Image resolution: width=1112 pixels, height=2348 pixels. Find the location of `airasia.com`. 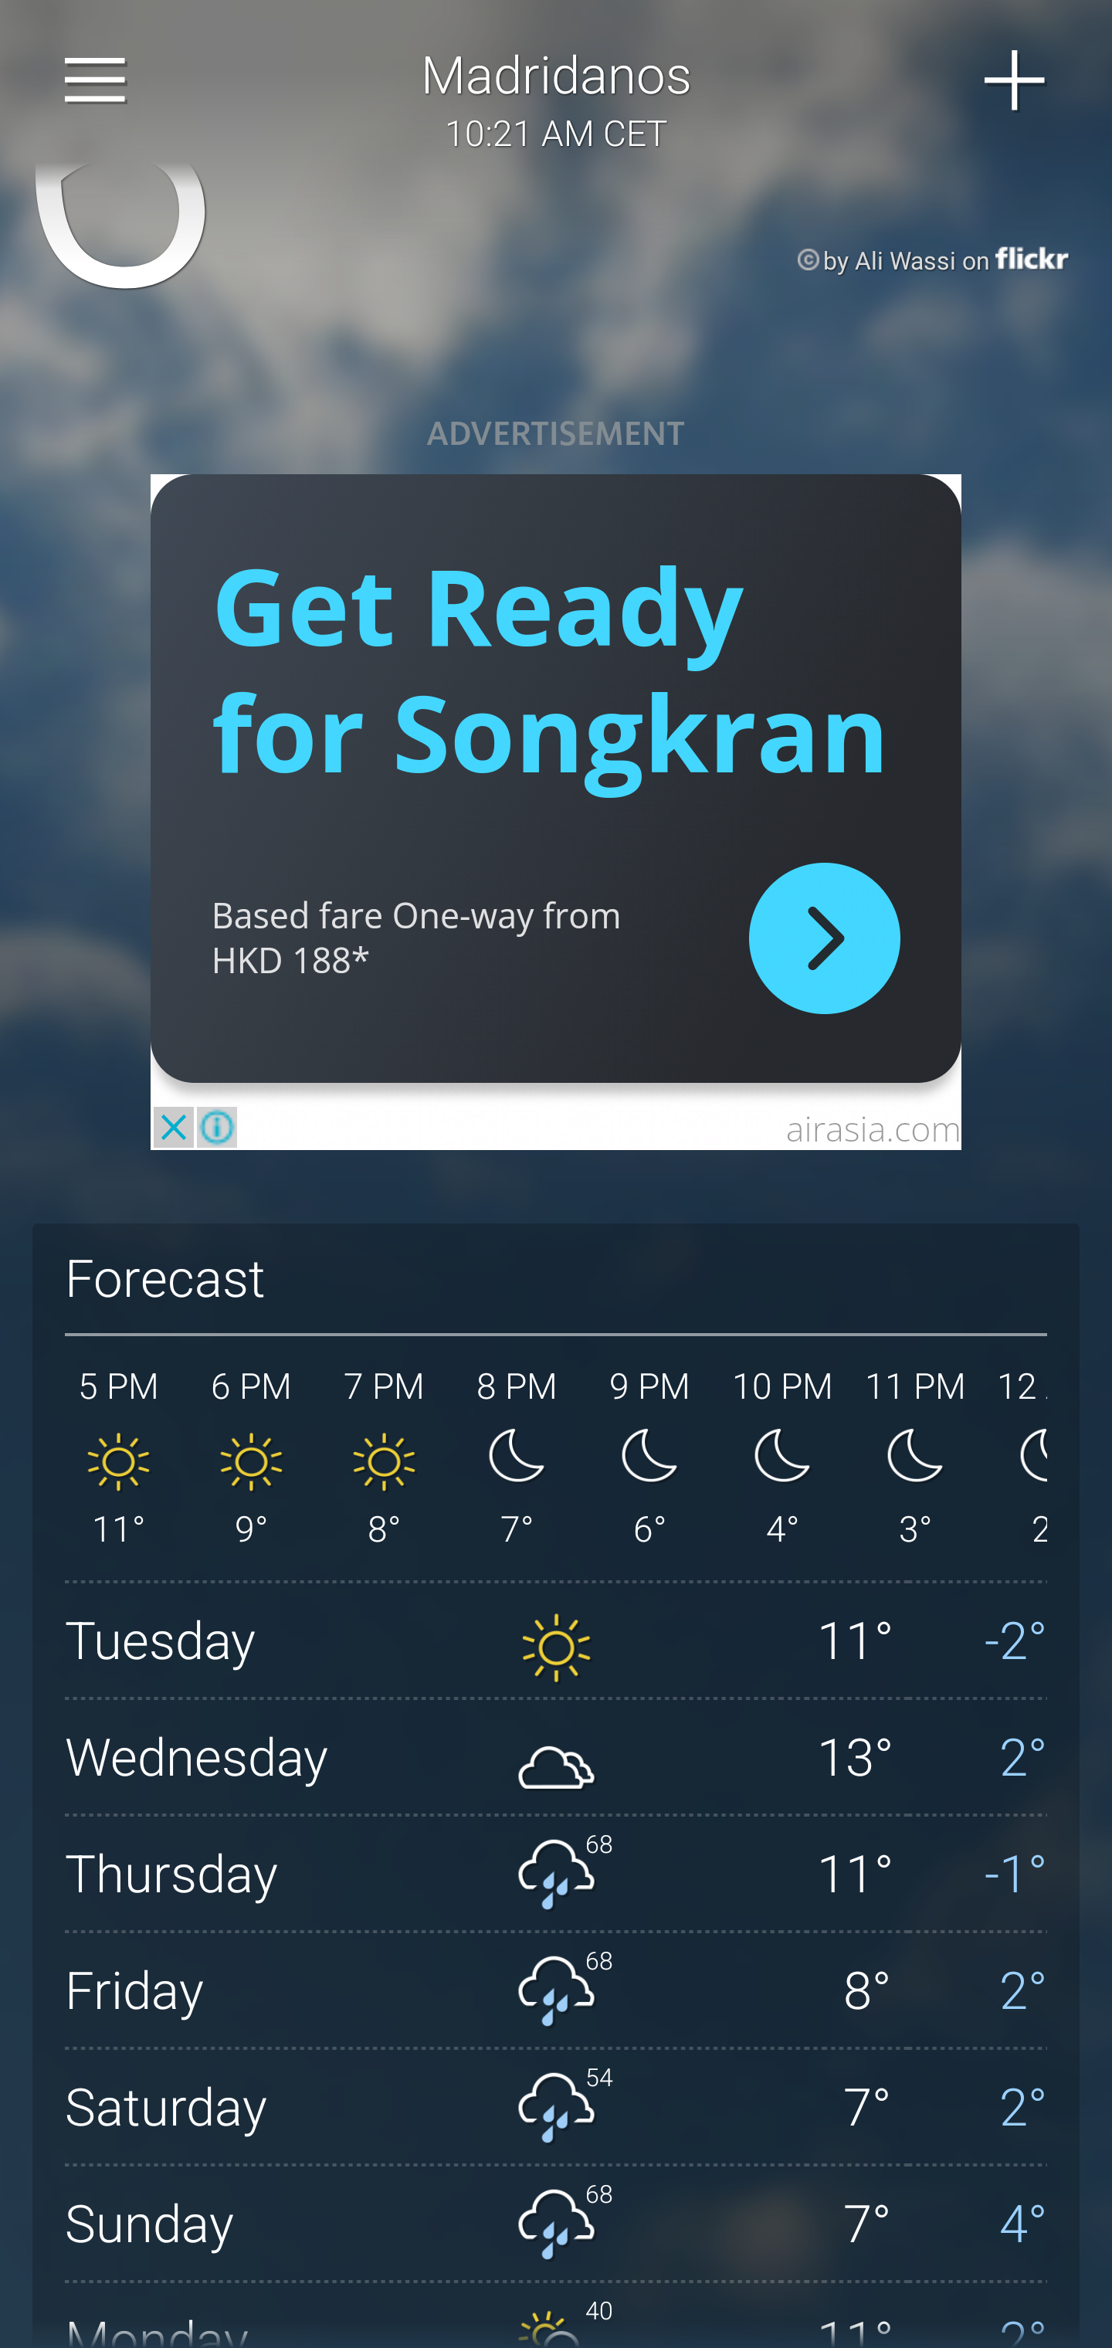

airasia.com is located at coordinates (872, 1128).